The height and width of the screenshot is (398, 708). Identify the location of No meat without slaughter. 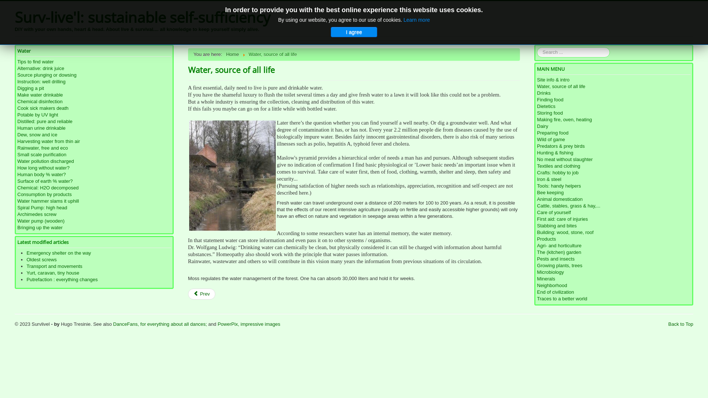
(614, 160).